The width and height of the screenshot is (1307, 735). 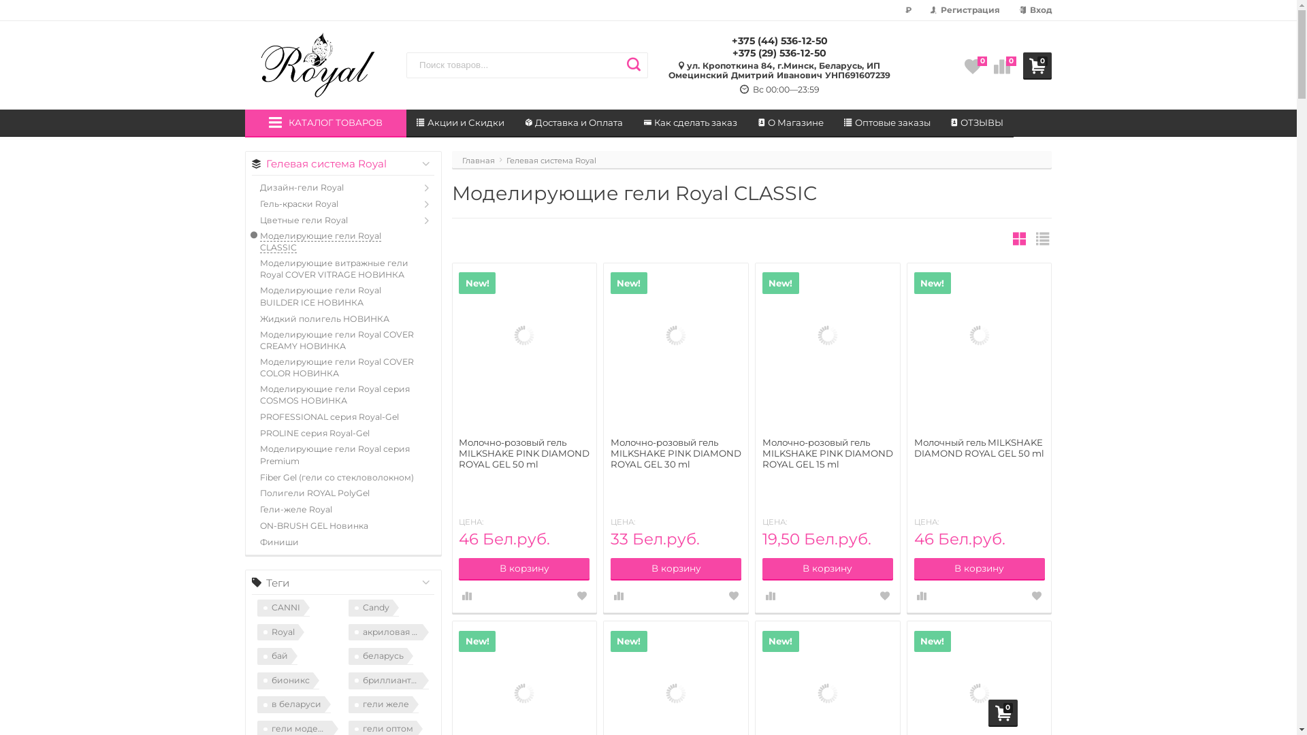 I want to click on +375 (44) 536-12-50, so click(x=780, y=41).